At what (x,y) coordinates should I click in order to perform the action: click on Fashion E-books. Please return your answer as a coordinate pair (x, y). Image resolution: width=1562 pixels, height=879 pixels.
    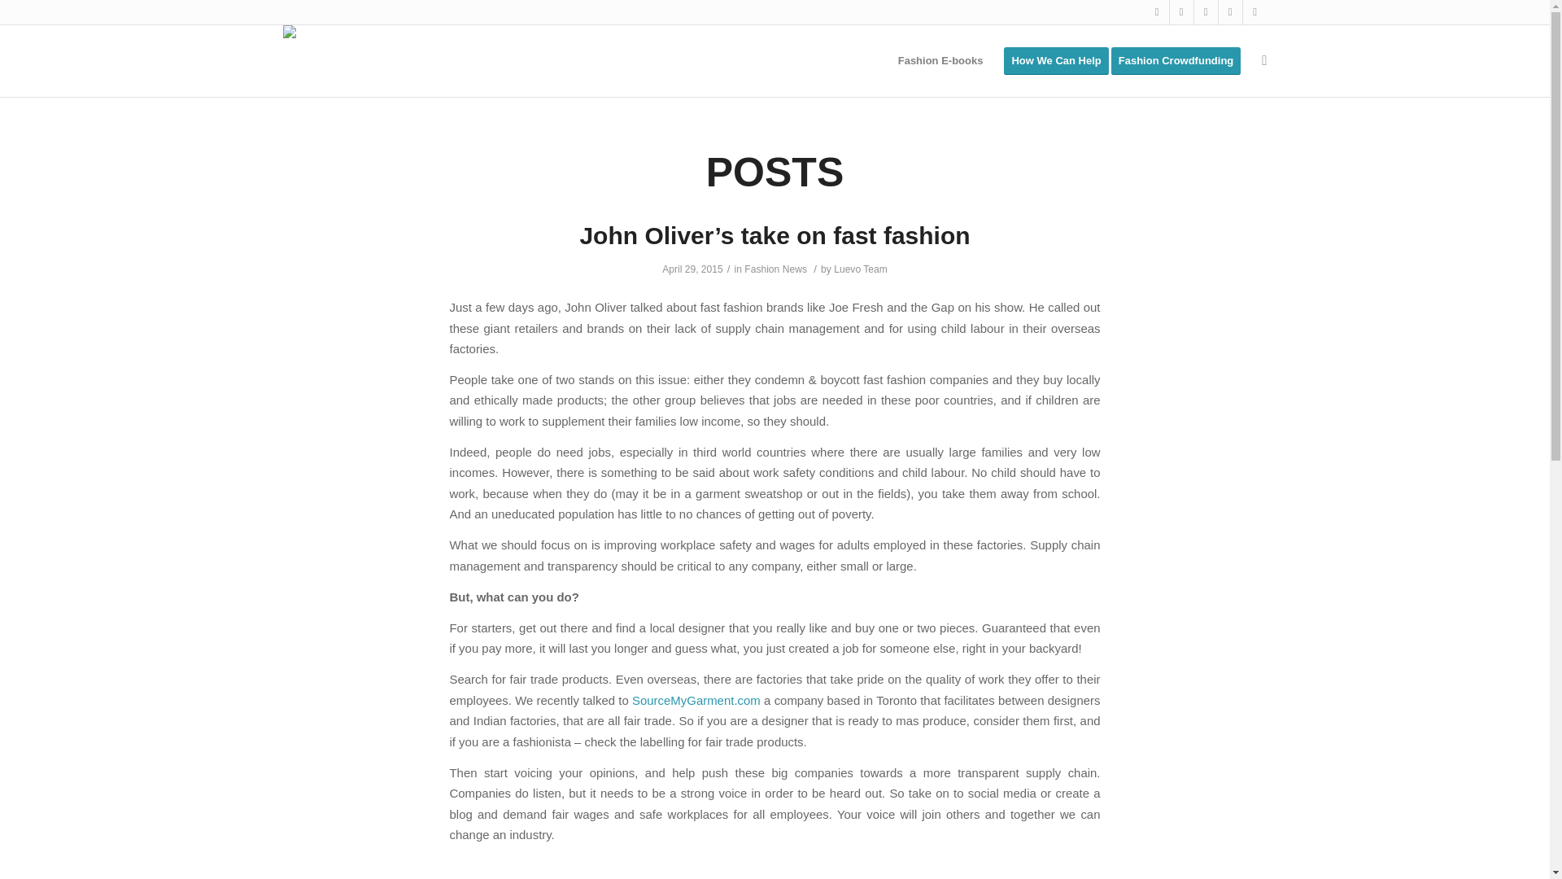
    Looking at the image, I should click on (940, 60).